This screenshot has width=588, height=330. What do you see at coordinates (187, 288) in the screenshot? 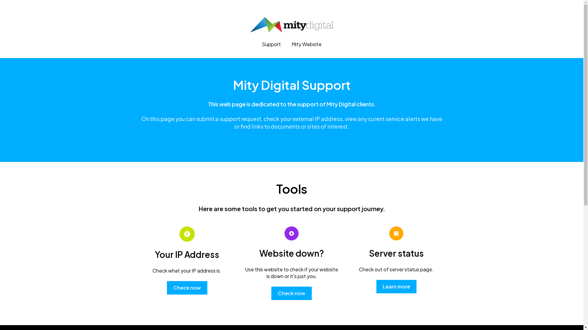
I see `Check now` at bounding box center [187, 288].